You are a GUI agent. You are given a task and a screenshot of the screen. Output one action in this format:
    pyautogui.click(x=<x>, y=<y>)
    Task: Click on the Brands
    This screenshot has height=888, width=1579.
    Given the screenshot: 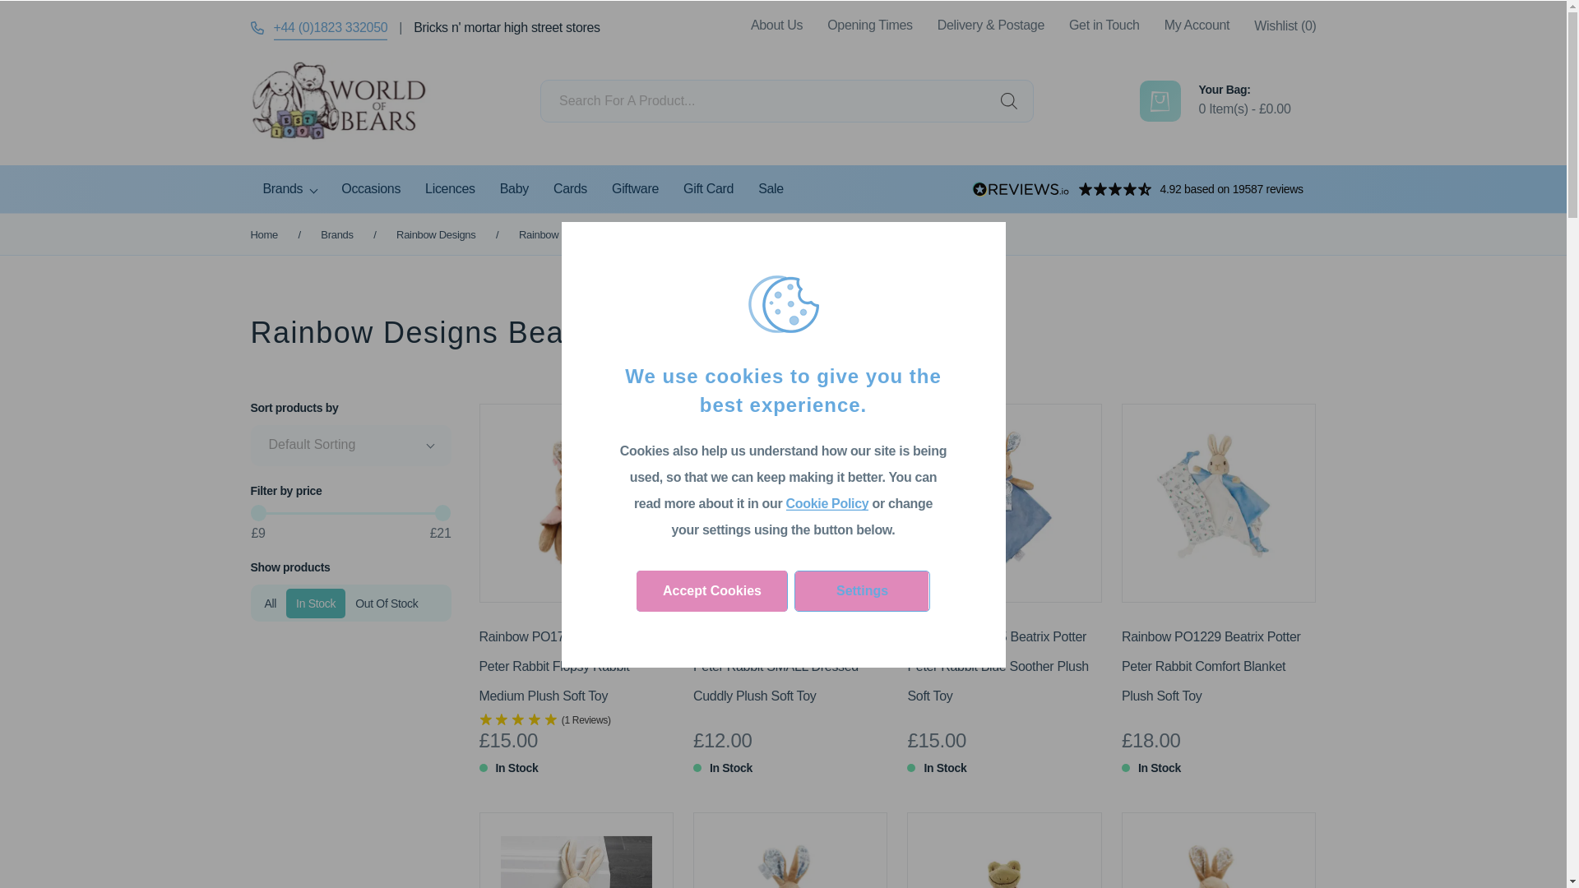 What is the action you would take?
    pyautogui.click(x=289, y=189)
    